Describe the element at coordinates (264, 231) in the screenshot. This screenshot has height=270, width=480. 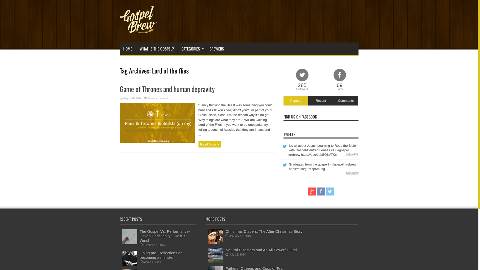
I see `Christmas Diapers: The After Christmas Story` at that location.